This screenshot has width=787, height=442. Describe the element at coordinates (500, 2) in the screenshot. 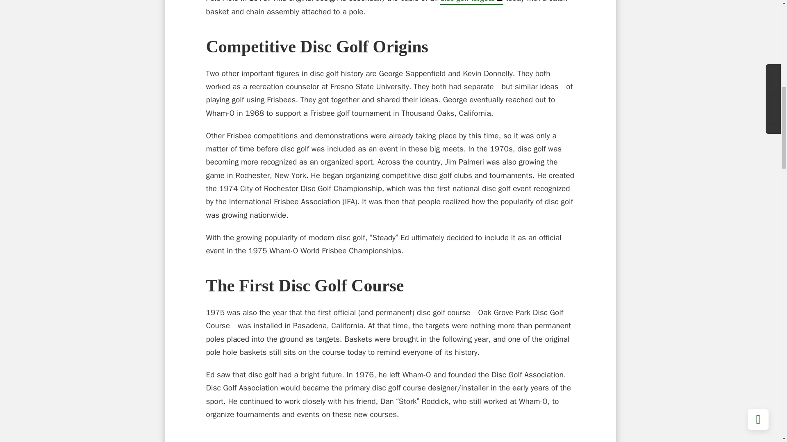

I see `Link goes to external site.` at that location.